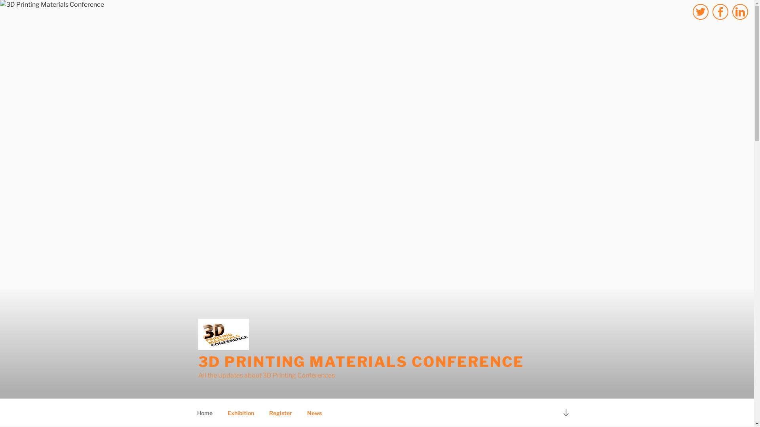 Image resolution: width=760 pixels, height=427 pixels. Describe the element at coordinates (361, 362) in the screenshot. I see `3D PRINTING MATERIALS CONFERENCE` at that location.